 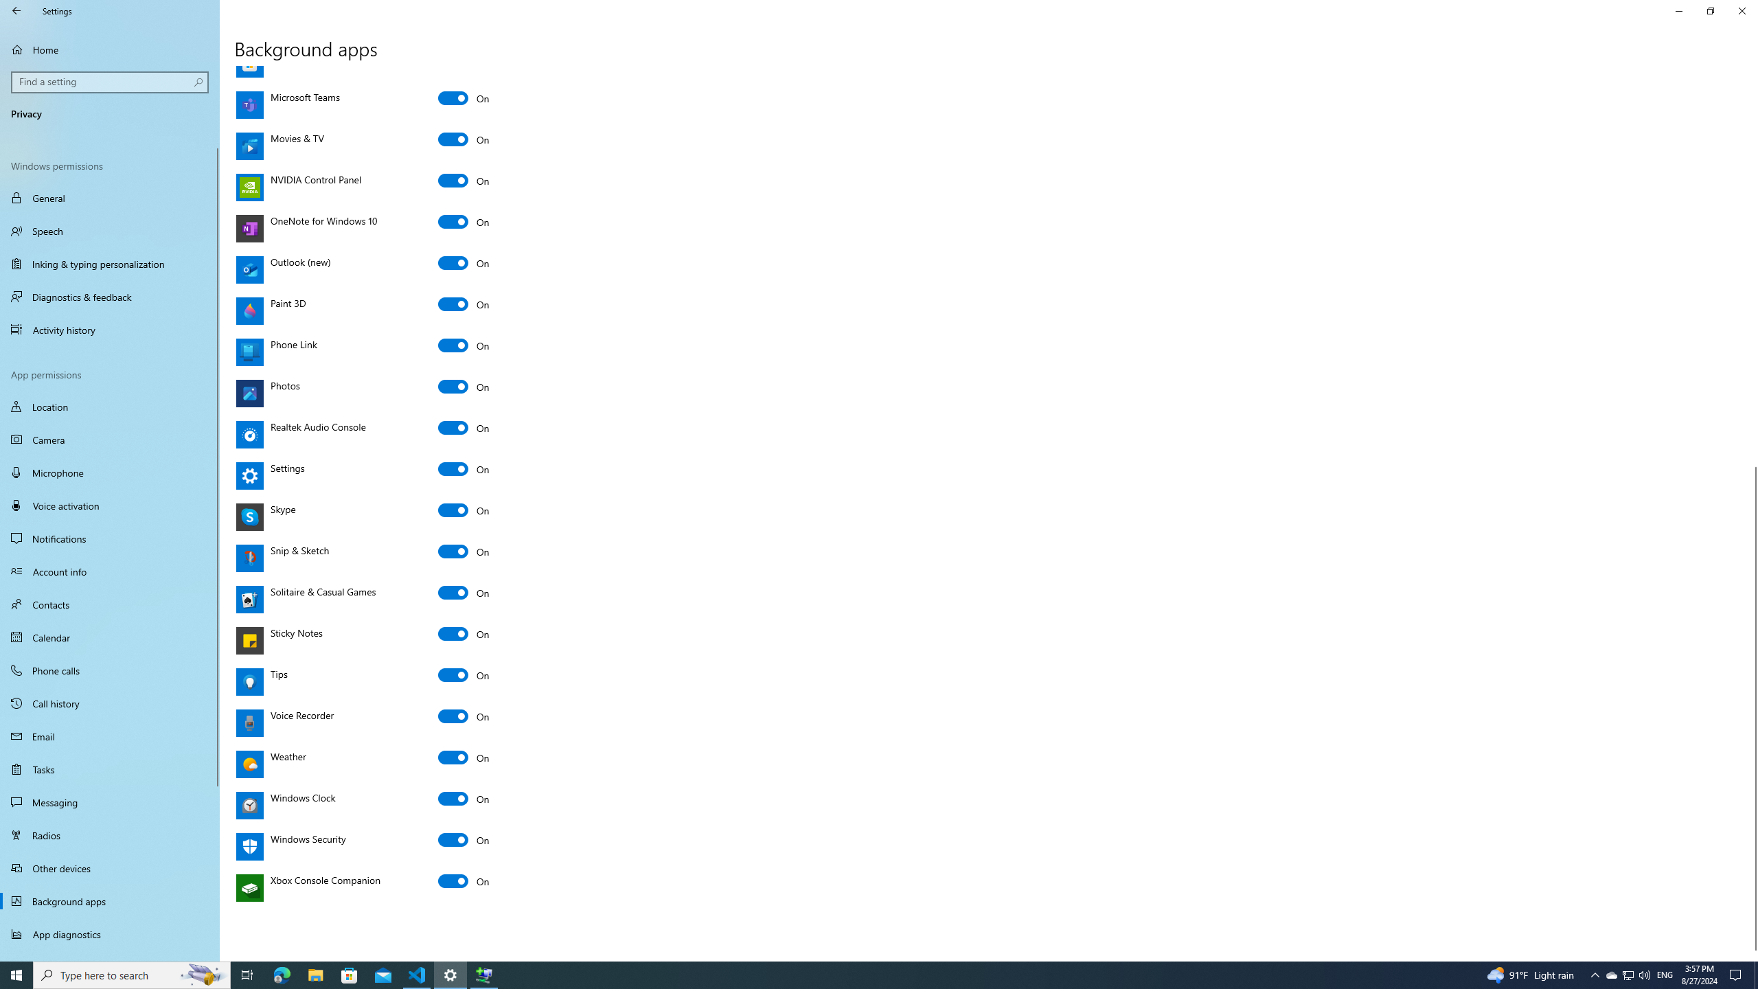 I want to click on Extensible Wizards Host Process - 1 running window, so click(x=483, y=975).